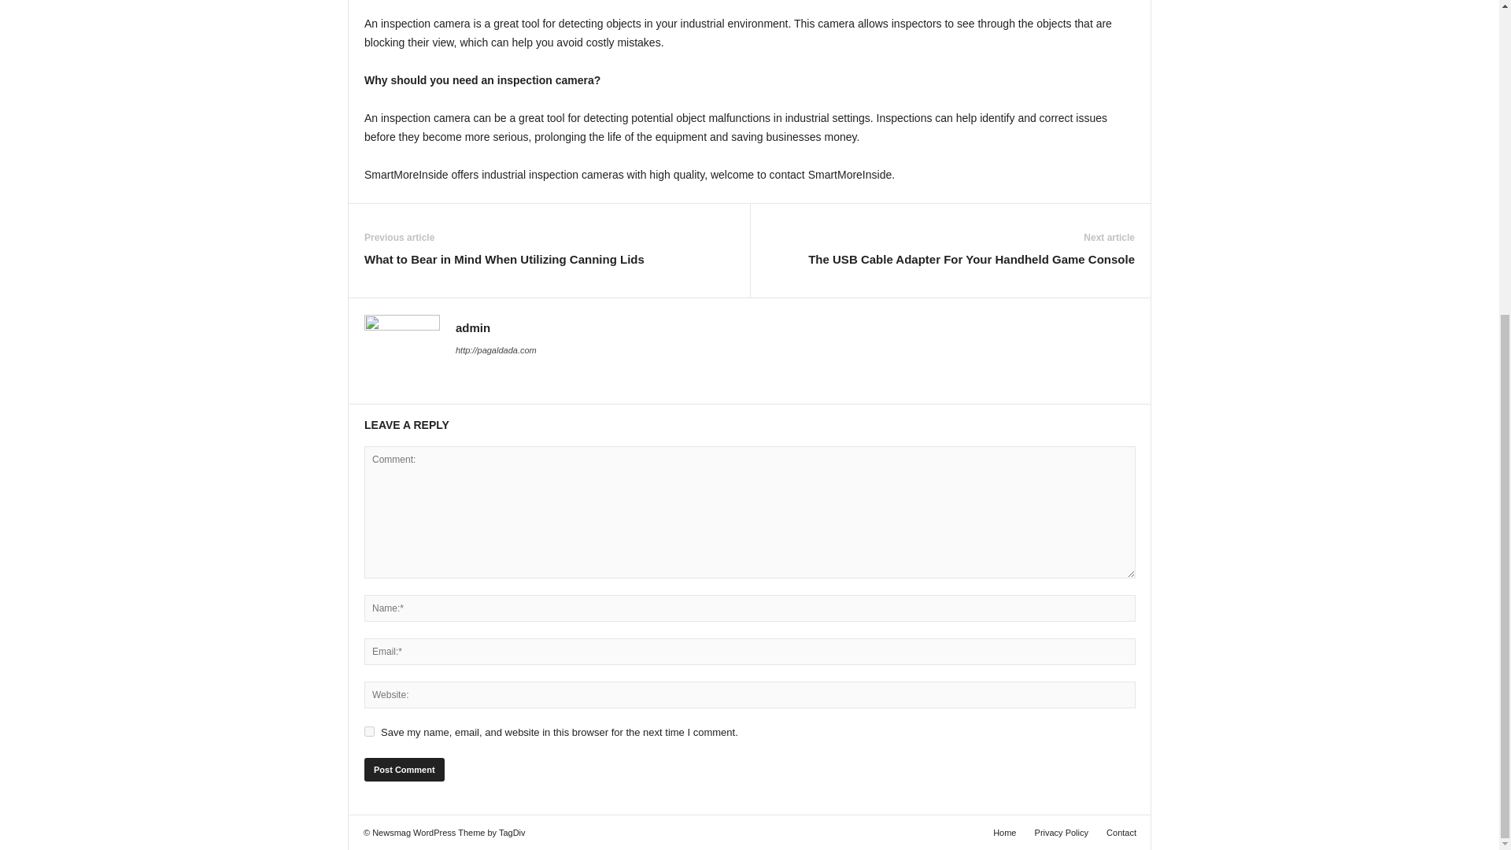  What do you see at coordinates (369, 732) in the screenshot?
I see `yes` at bounding box center [369, 732].